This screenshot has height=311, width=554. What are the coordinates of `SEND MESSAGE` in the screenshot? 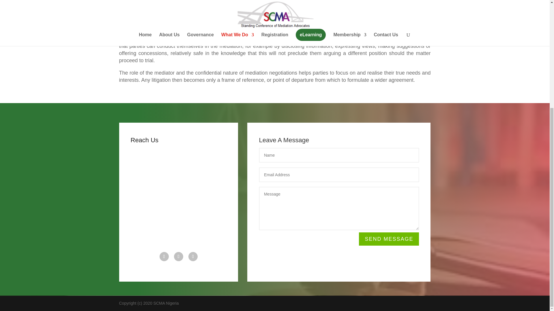 It's located at (389, 239).